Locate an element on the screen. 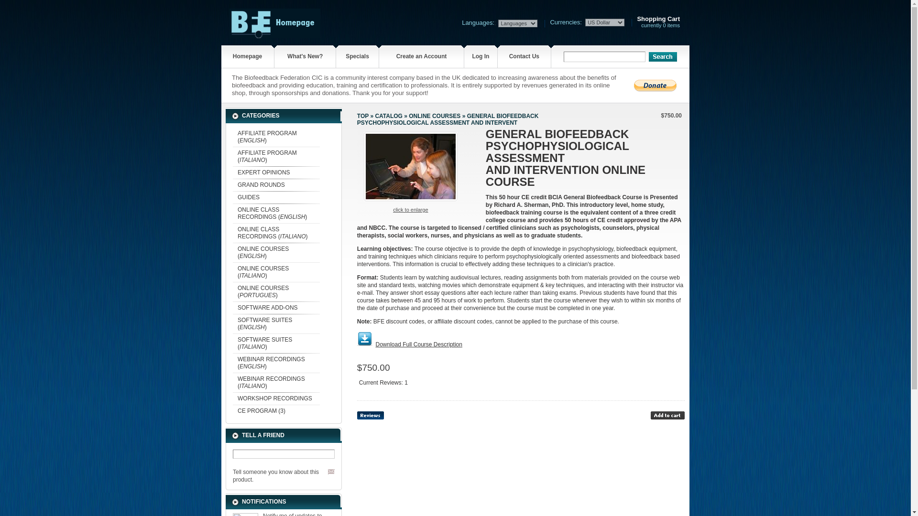 Image resolution: width=918 pixels, height=516 pixels. Return to main BFE website is located at coordinates (667, 415).